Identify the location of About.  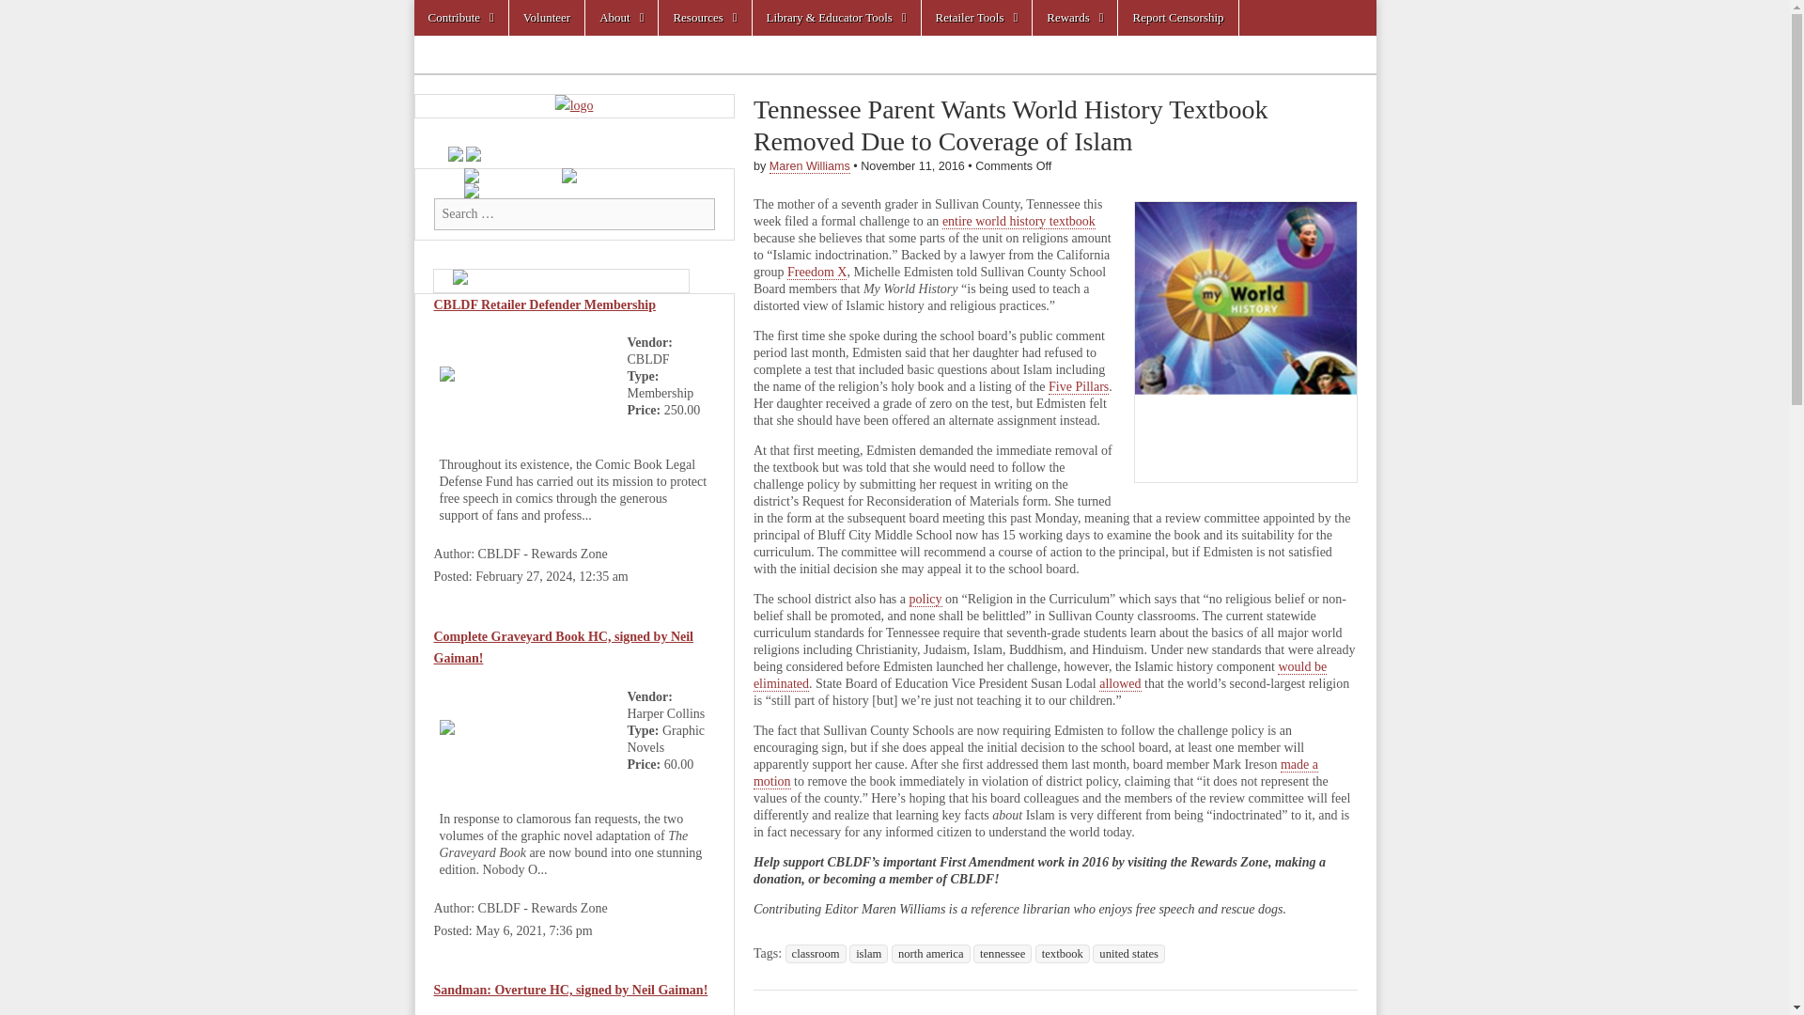
(621, 17).